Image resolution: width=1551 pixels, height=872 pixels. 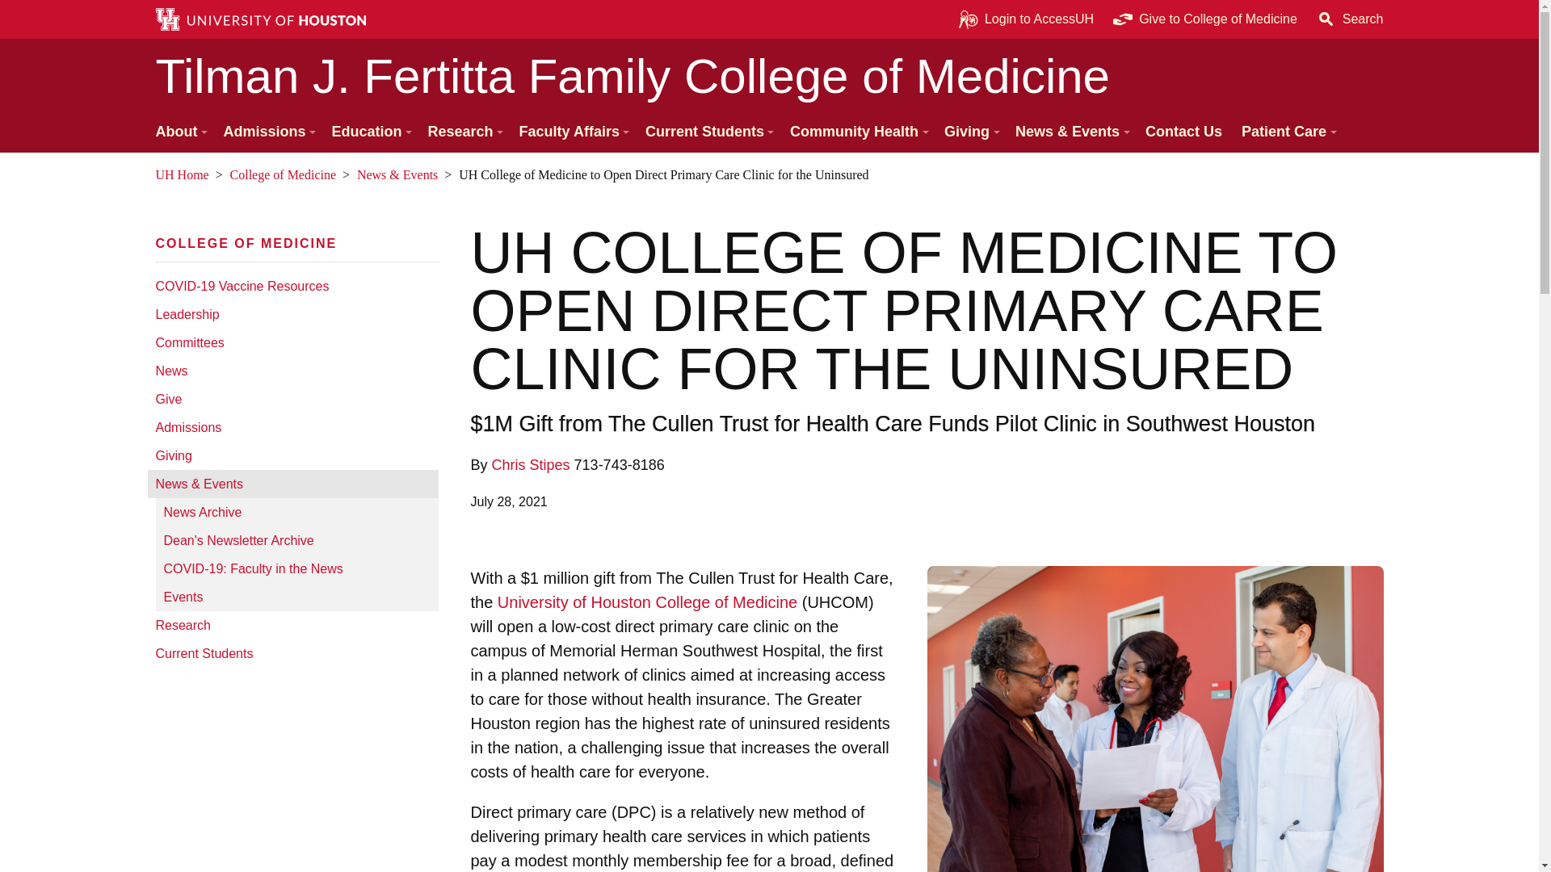 I want to click on Admissions, so click(x=267, y=132).